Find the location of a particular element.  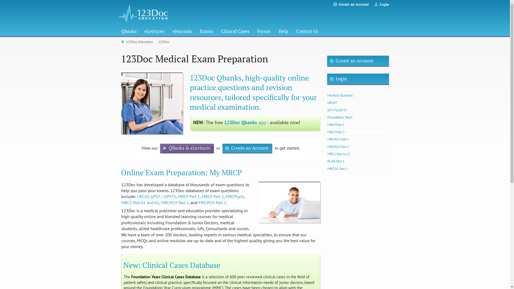

Qbanks is located at coordinates (128, 32).